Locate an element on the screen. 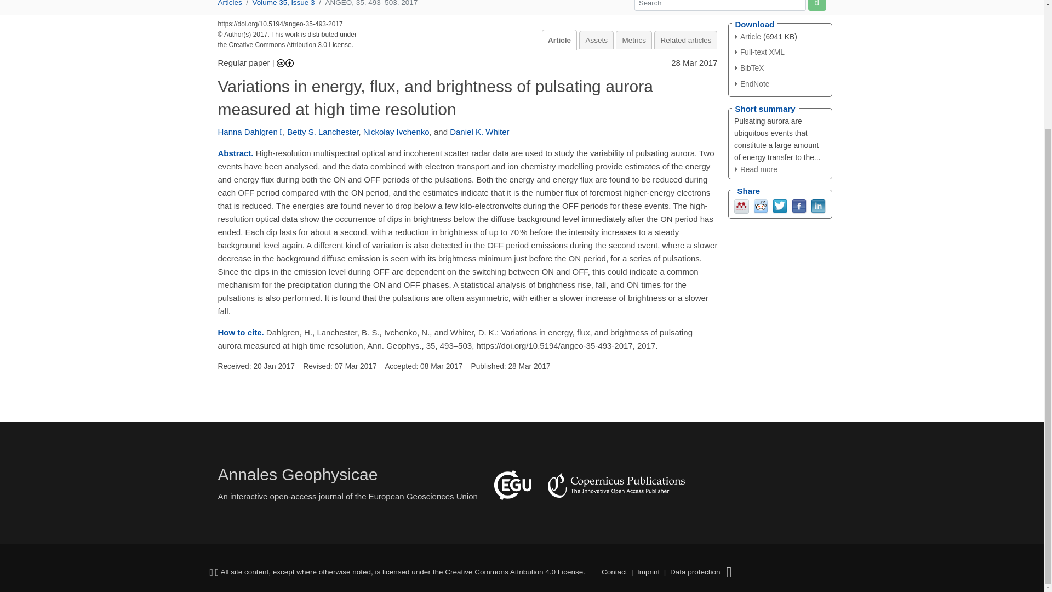 The height and width of the screenshot is (592, 1052). Reddit is located at coordinates (761, 206).